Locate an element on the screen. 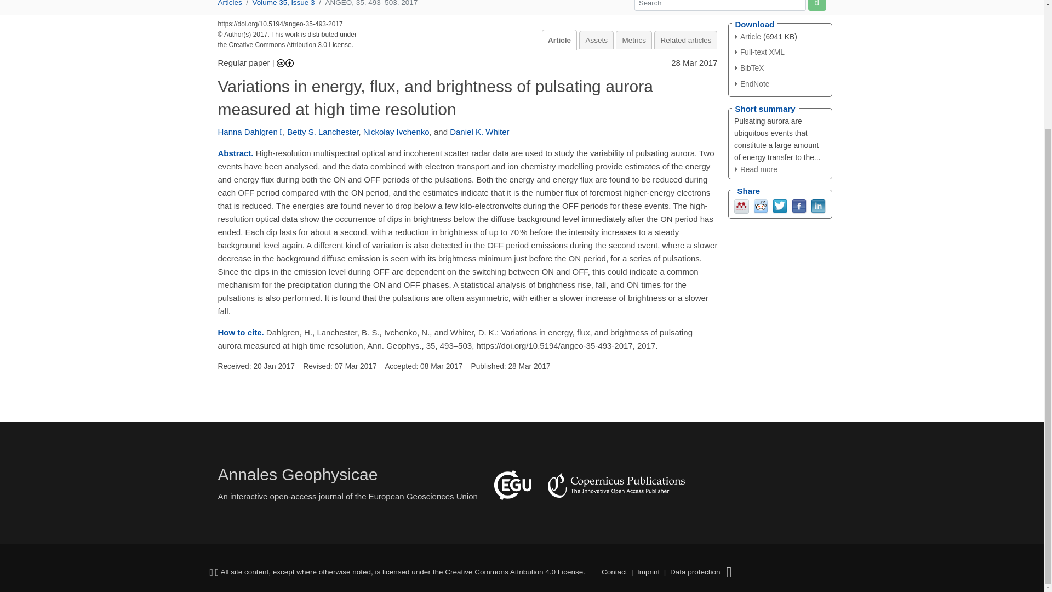 The height and width of the screenshot is (592, 1052). Reddit is located at coordinates (761, 206).